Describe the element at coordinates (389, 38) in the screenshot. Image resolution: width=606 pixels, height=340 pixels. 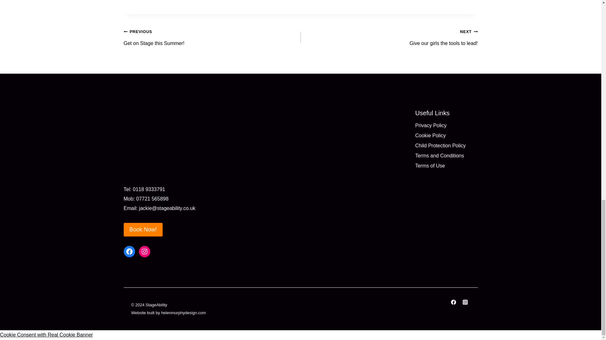
I see `Terms and Conditions` at that location.